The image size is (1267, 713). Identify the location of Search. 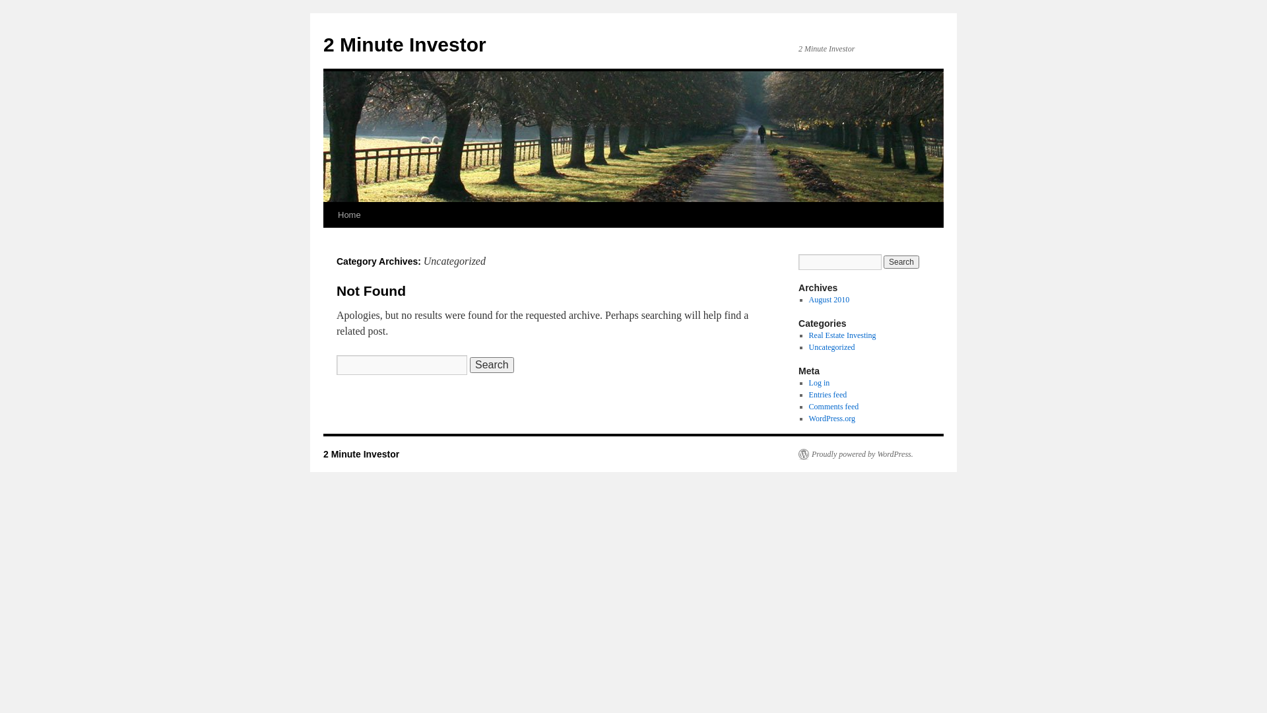
(492, 365).